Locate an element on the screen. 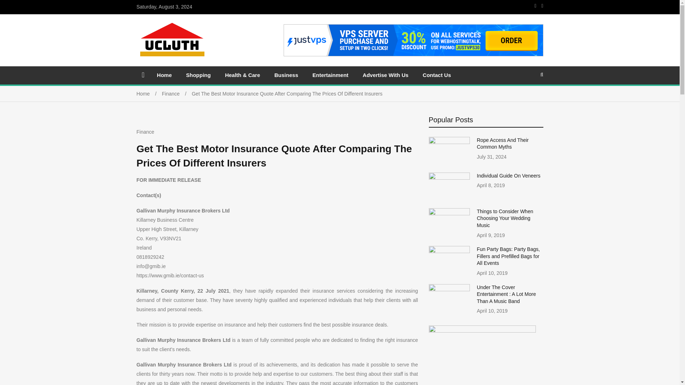 Image resolution: width=685 pixels, height=385 pixels. Shopping is located at coordinates (198, 75).